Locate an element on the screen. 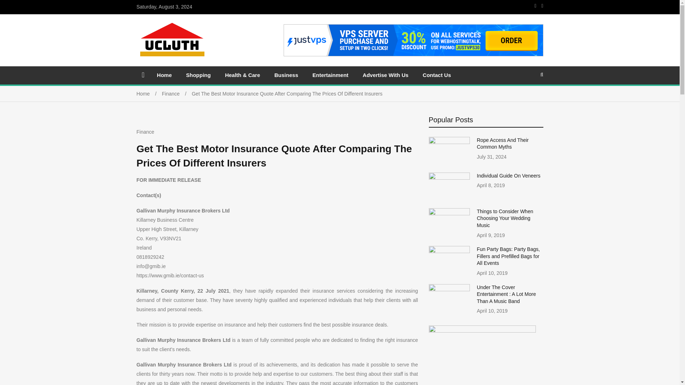 Image resolution: width=685 pixels, height=385 pixels. Shopping is located at coordinates (198, 75).